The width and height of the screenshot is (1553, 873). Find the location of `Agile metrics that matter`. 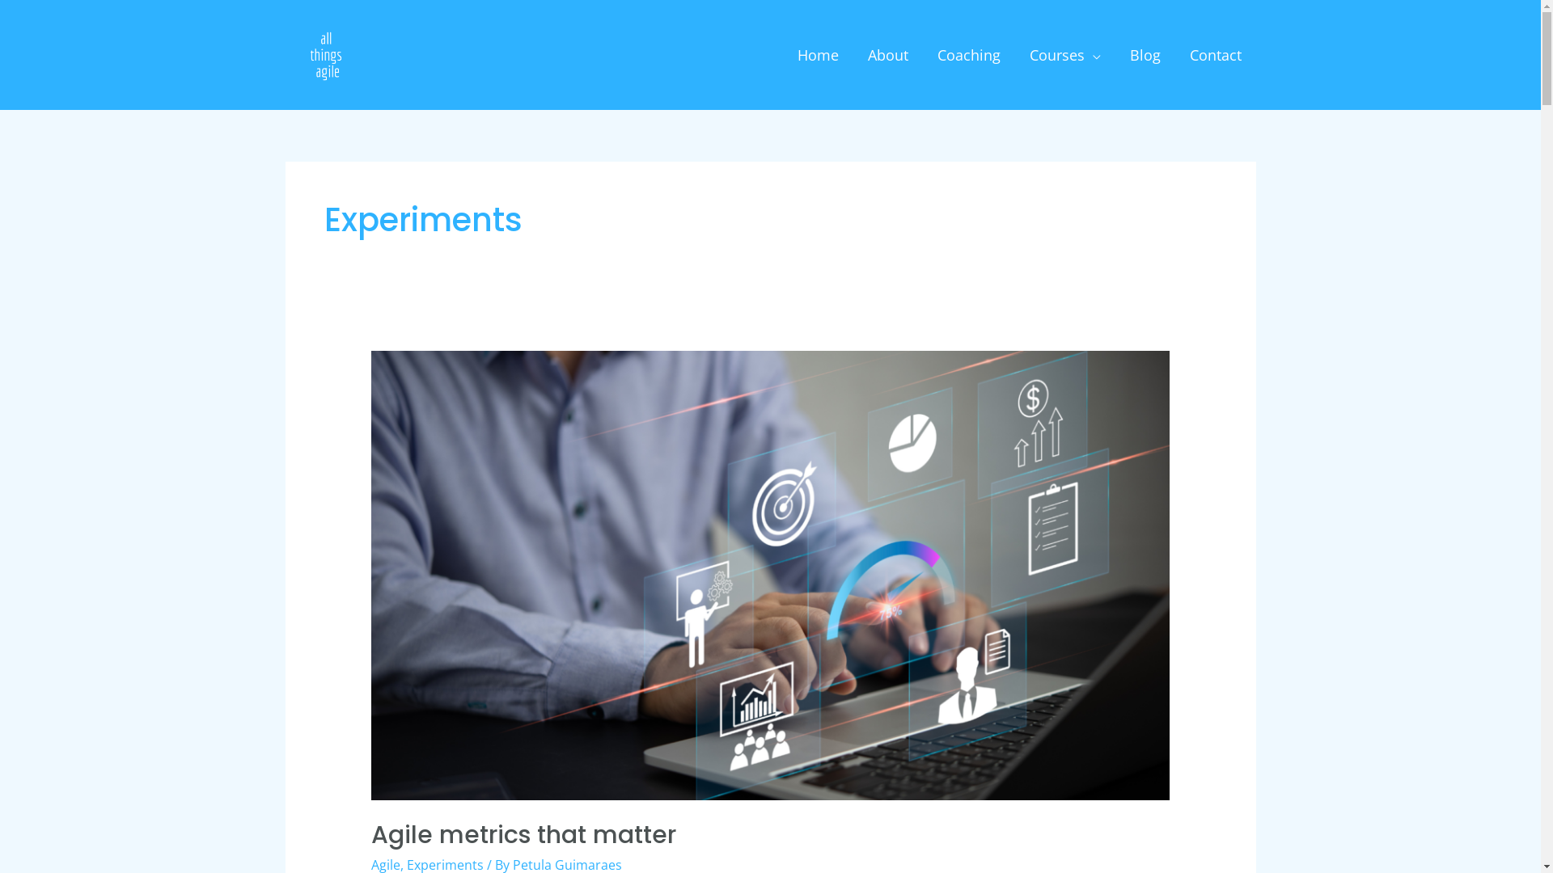

Agile metrics that matter is located at coordinates (524, 835).